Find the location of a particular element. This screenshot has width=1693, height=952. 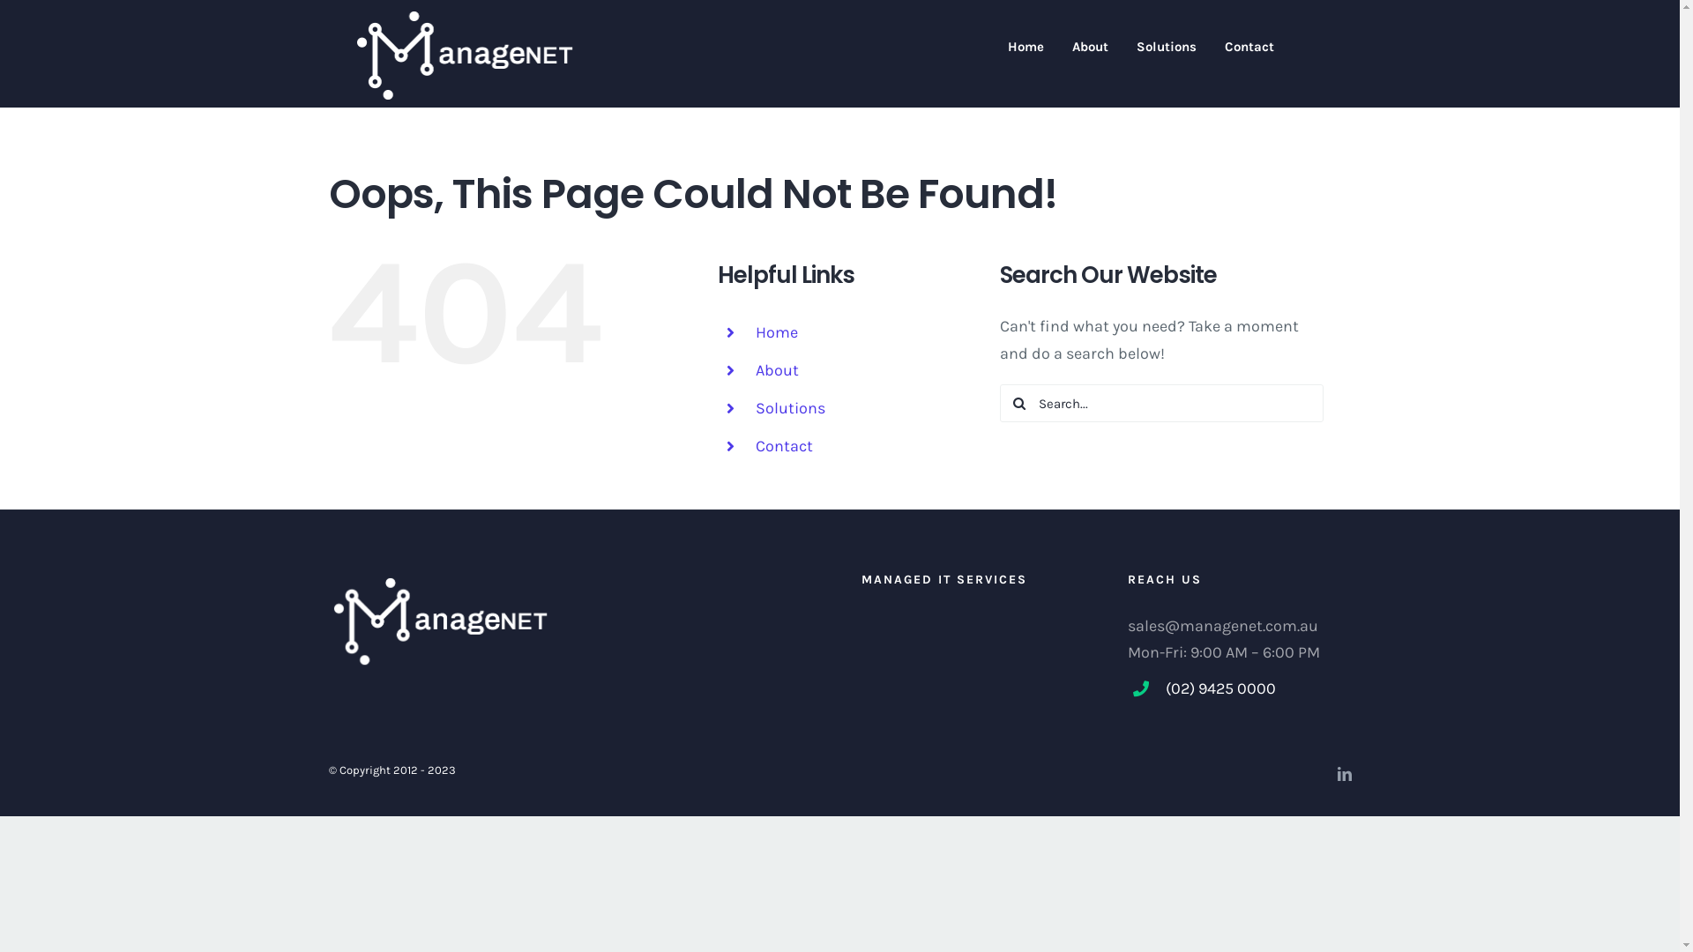

Solutions is located at coordinates (790, 408).